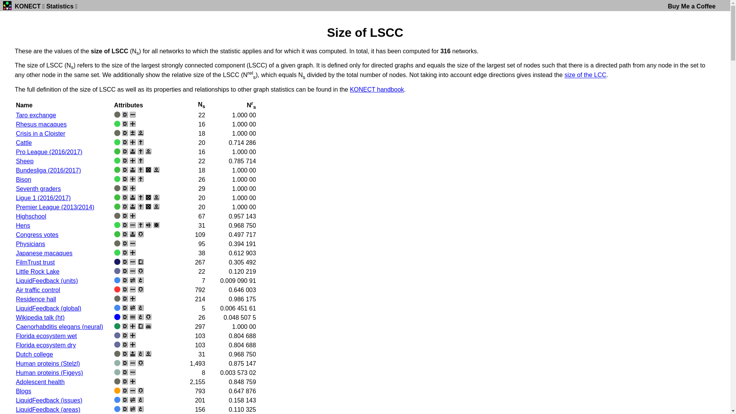 The height and width of the screenshot is (414, 736). What do you see at coordinates (117, 345) in the screenshot?
I see `Trophic network` at bounding box center [117, 345].